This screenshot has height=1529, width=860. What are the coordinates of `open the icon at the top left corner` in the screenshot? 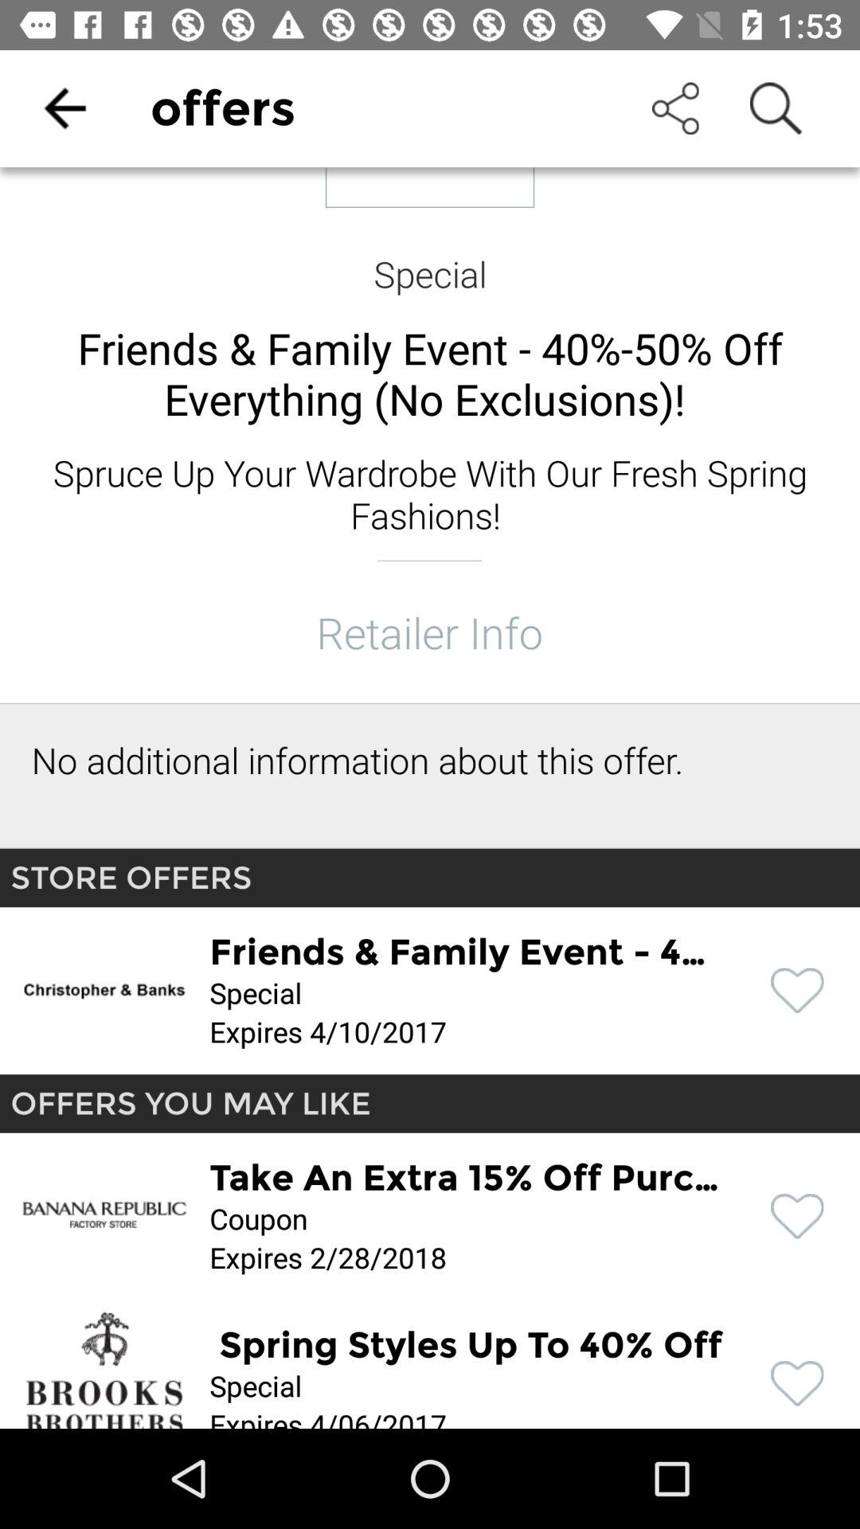 It's located at (64, 108).